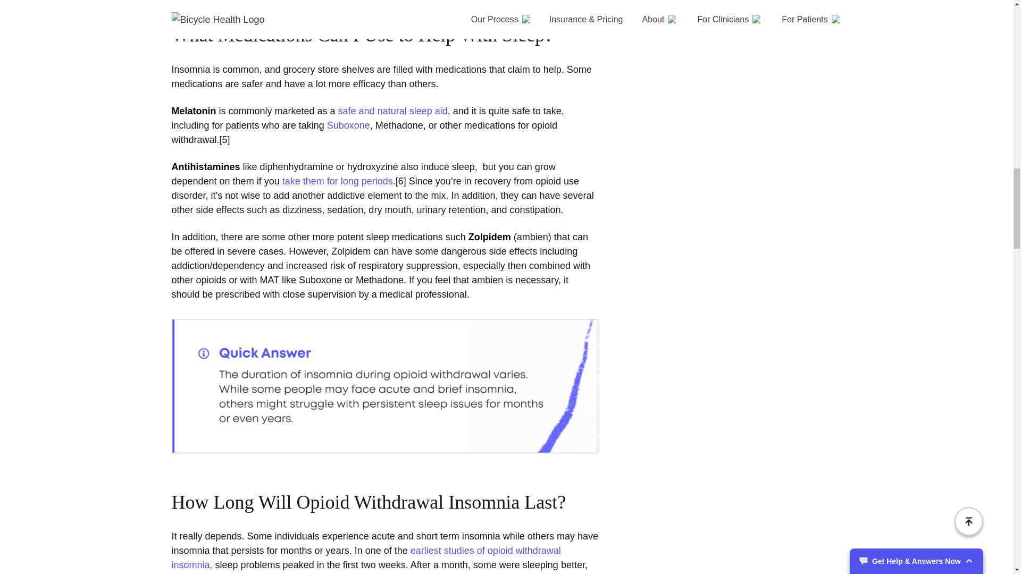 The width and height of the screenshot is (1021, 574). I want to click on take them for long periods, so click(338, 181).